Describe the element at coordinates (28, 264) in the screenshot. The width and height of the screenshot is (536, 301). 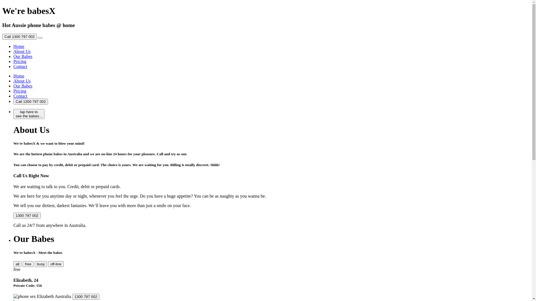
I see `free` at that location.